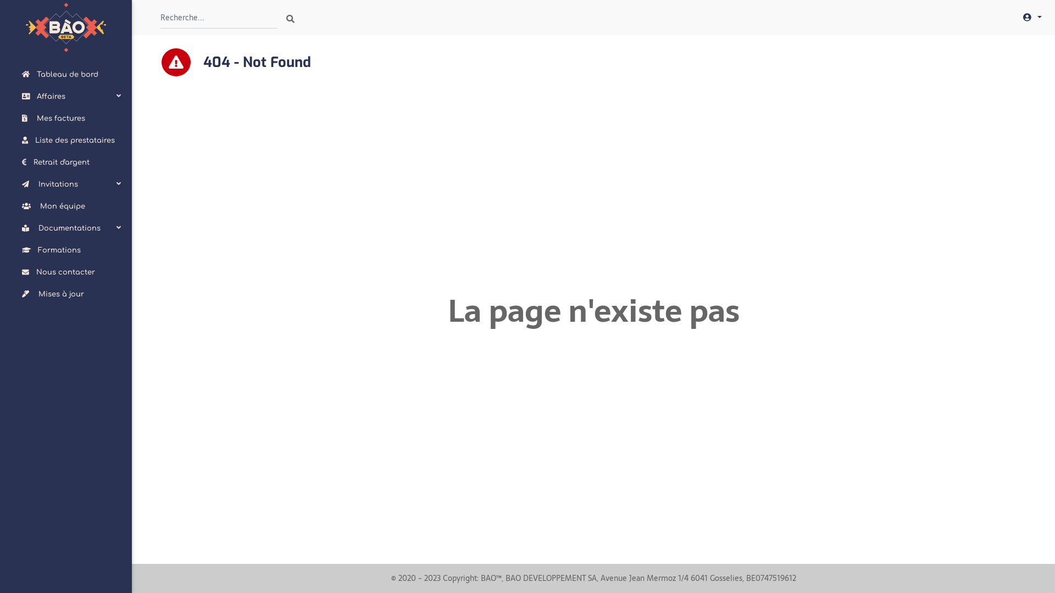  Describe the element at coordinates (71, 272) in the screenshot. I see `Nous contacter` at that location.